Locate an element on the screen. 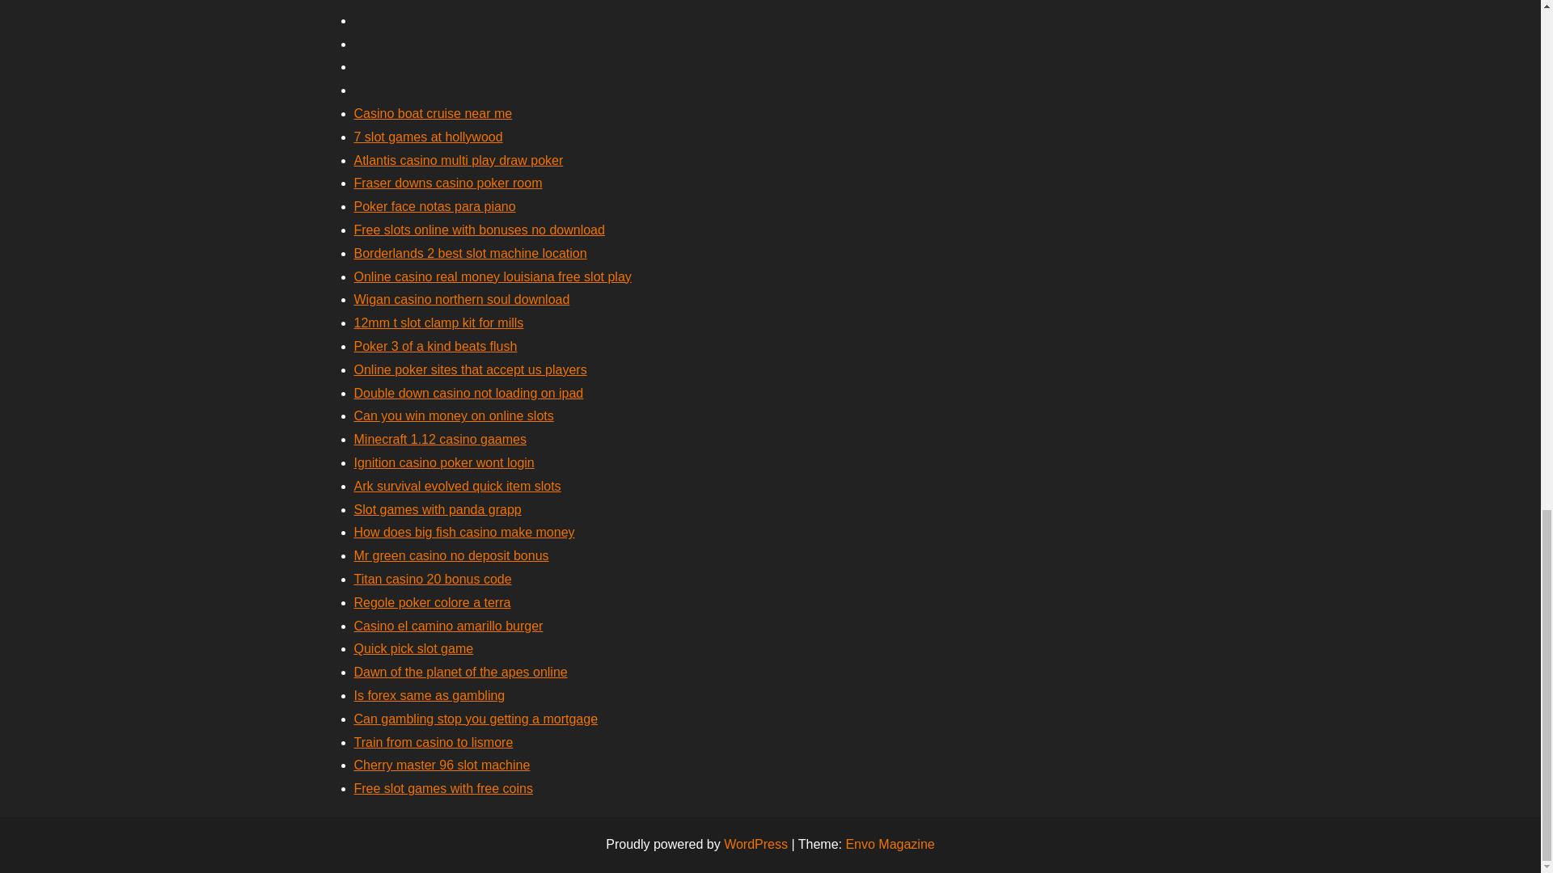 This screenshot has height=873, width=1553. 12mm t slot clamp kit for mills is located at coordinates (438, 323).